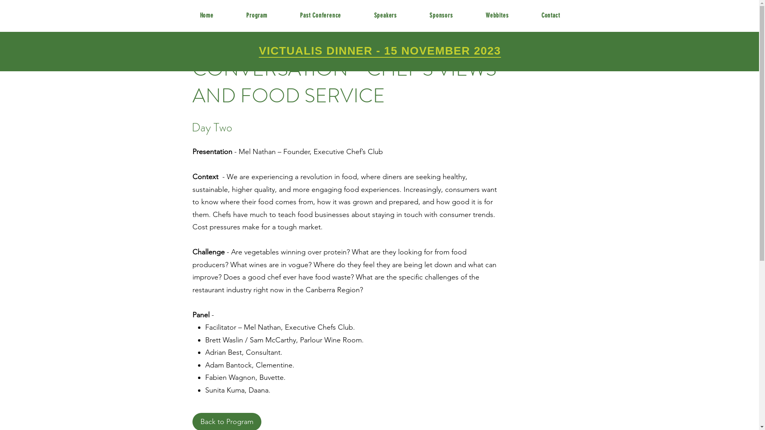 Image resolution: width=765 pixels, height=430 pixels. I want to click on Program, so click(257, 16).